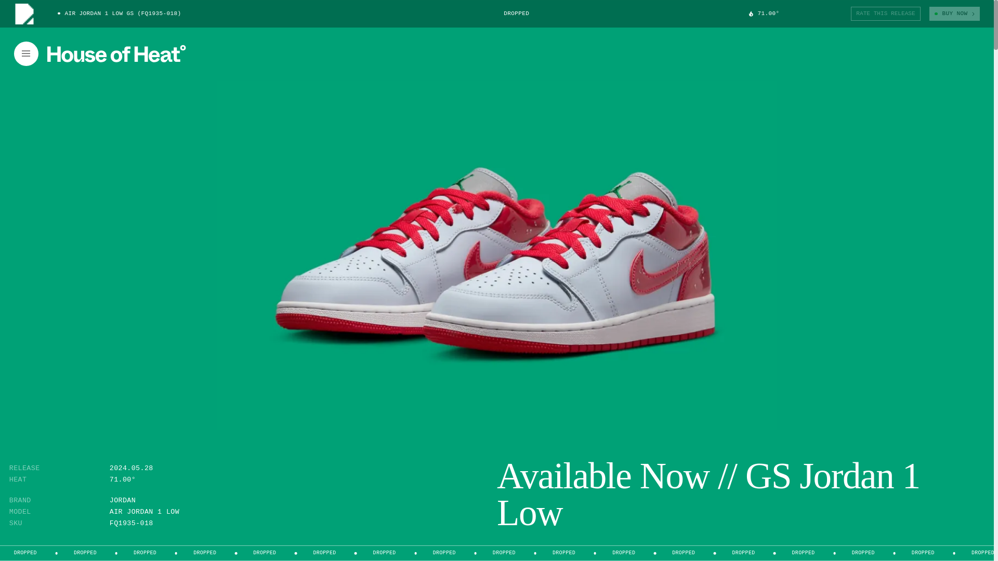 This screenshot has height=561, width=998. Describe the element at coordinates (26, 54) in the screenshot. I see `Open Menu` at that location.